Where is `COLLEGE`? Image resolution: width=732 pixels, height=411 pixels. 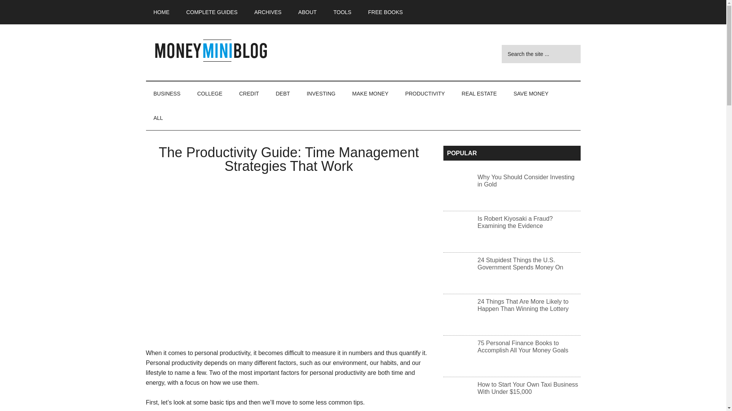
COLLEGE is located at coordinates (210, 93).